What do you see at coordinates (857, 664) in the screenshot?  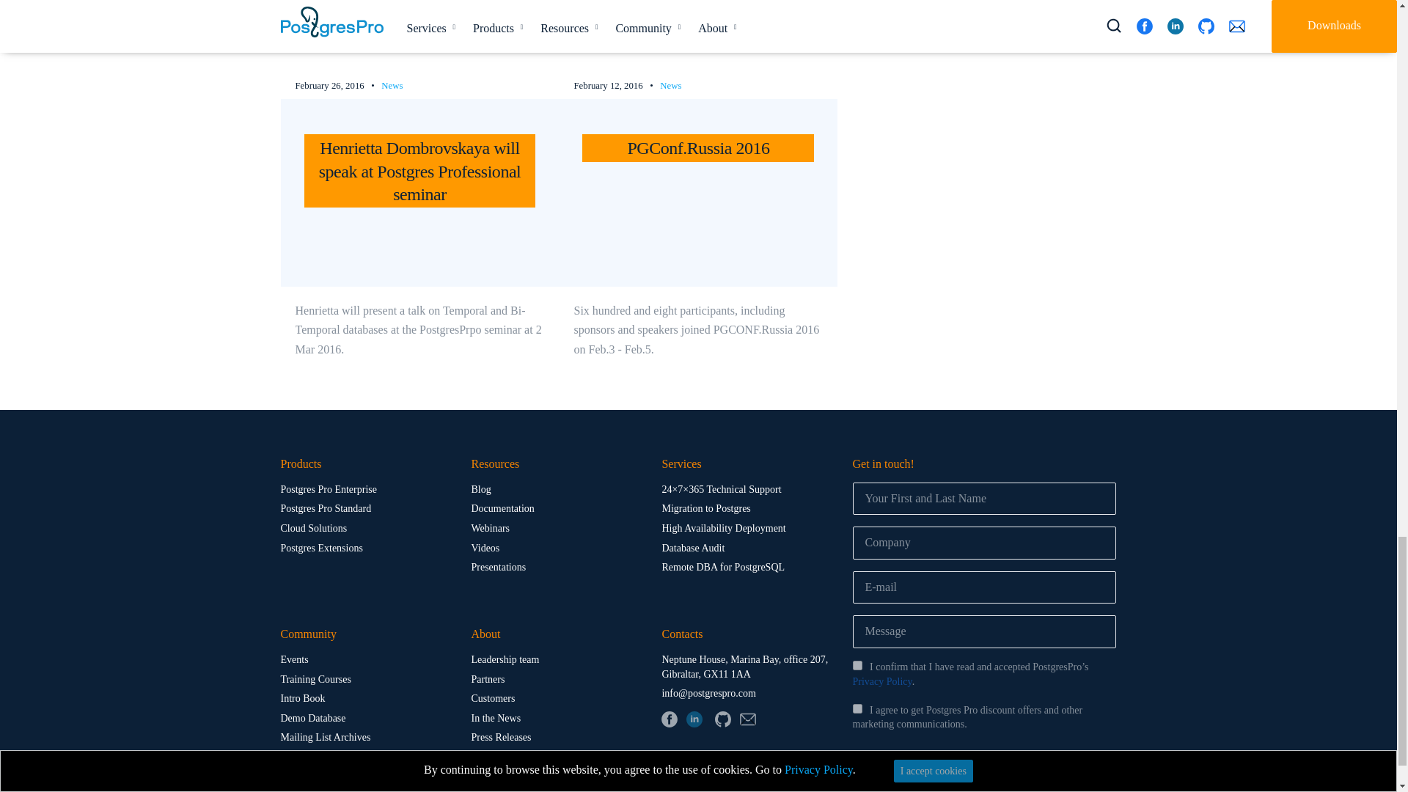 I see `on` at bounding box center [857, 664].